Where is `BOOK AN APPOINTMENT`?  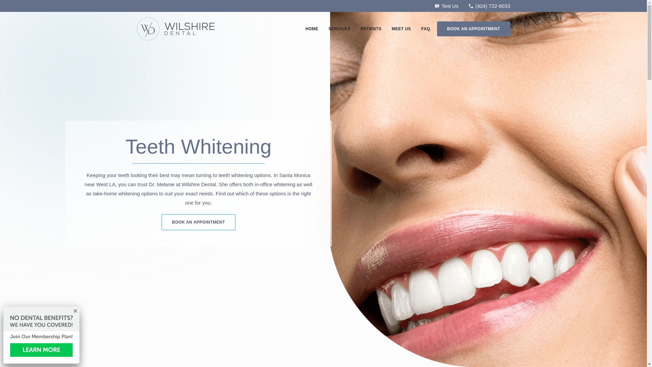 BOOK AN APPOINTMENT is located at coordinates (473, 29).